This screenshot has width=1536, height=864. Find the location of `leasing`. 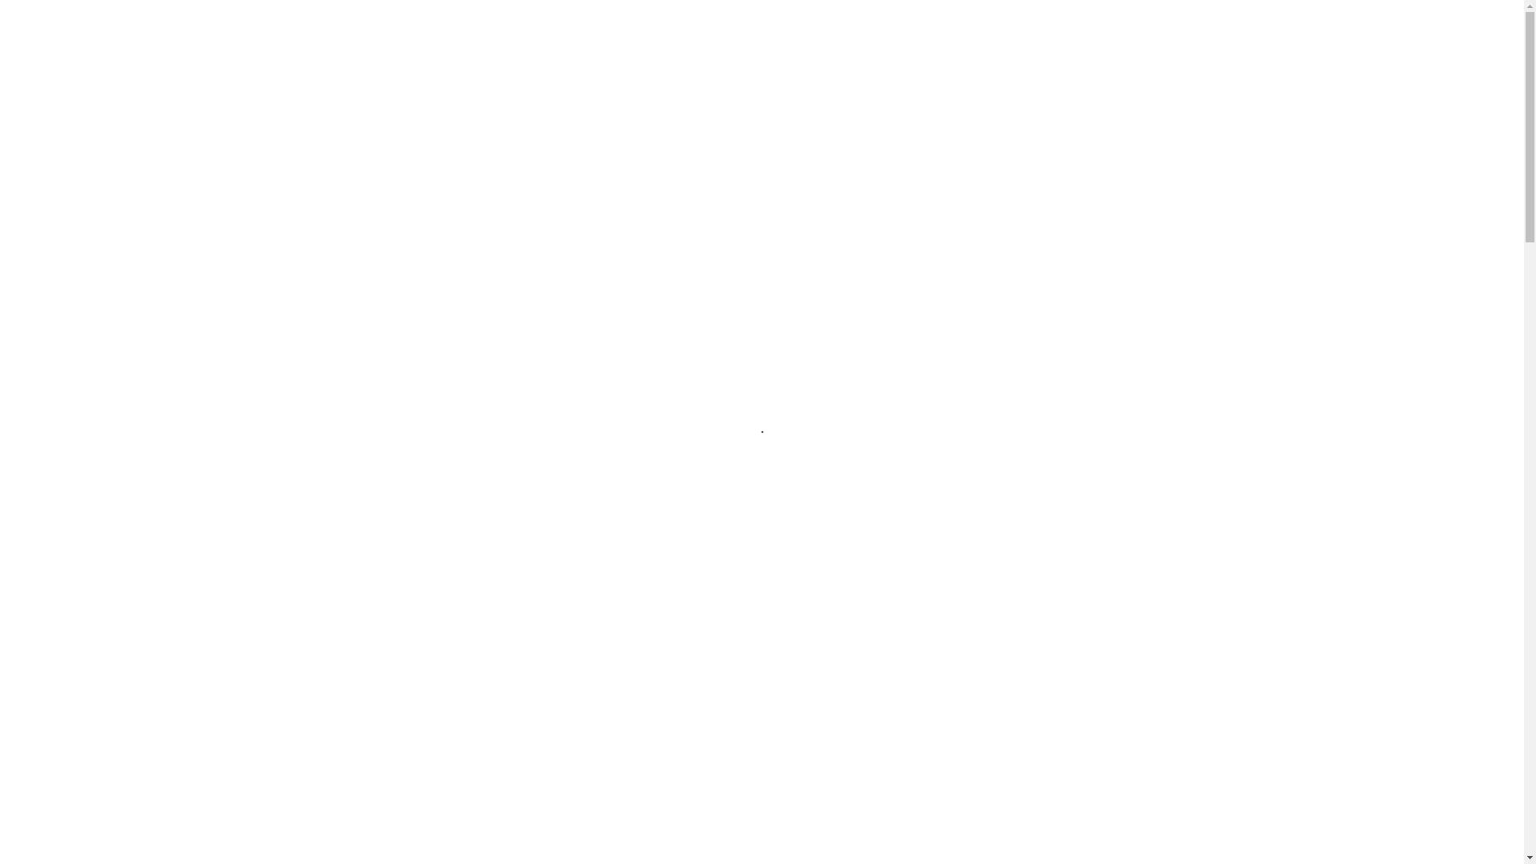

leasing is located at coordinates (498, 133).